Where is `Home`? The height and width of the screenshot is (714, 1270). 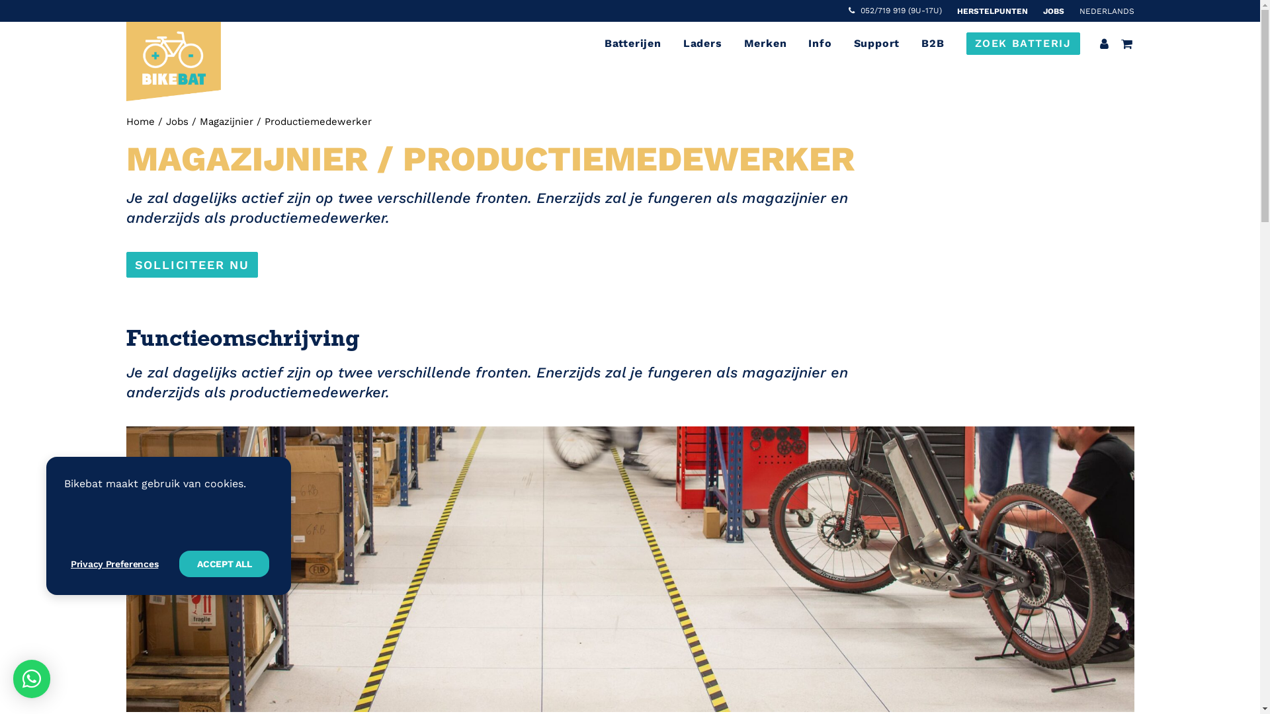 Home is located at coordinates (140, 122).